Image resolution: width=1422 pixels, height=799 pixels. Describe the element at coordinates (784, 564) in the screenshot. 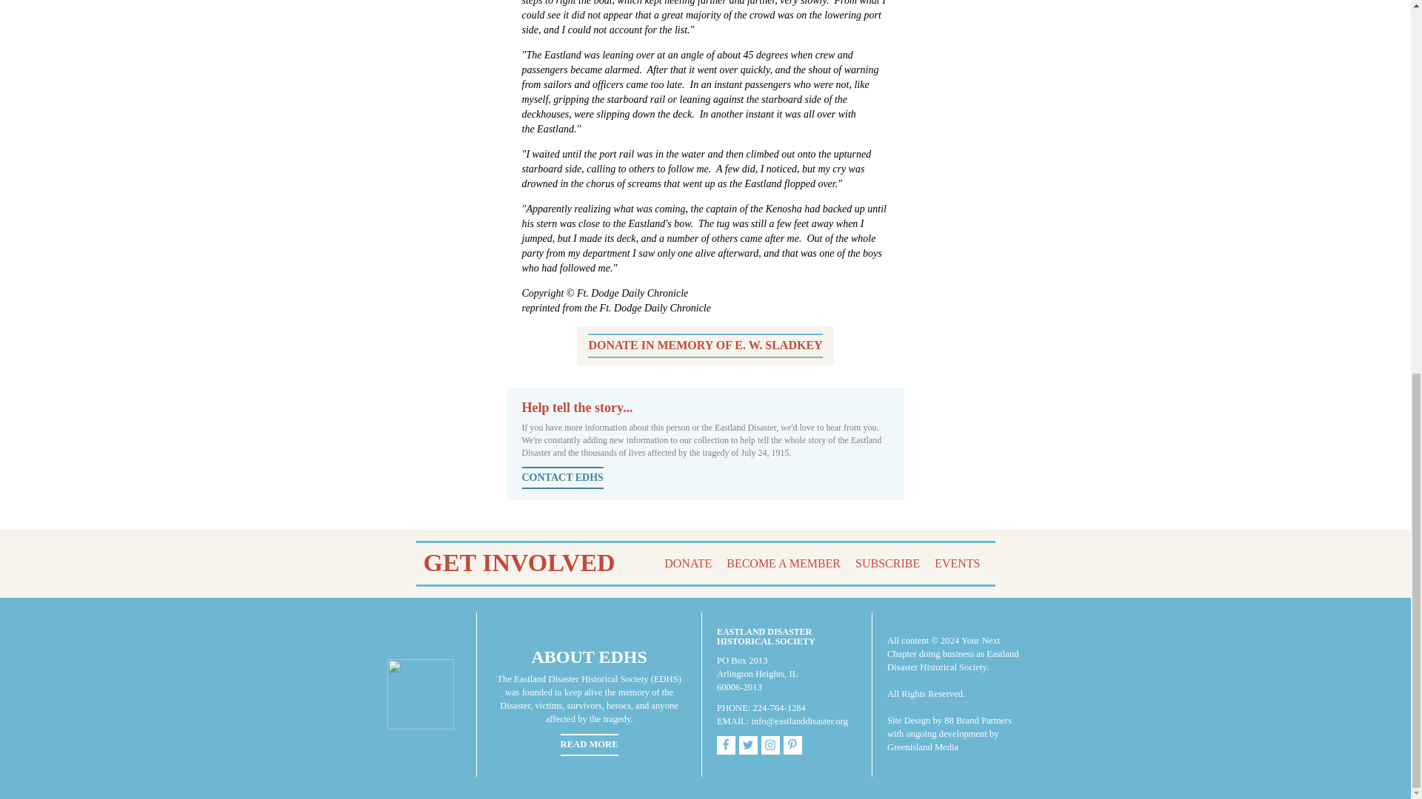

I see `BECOME A MEMBER` at that location.